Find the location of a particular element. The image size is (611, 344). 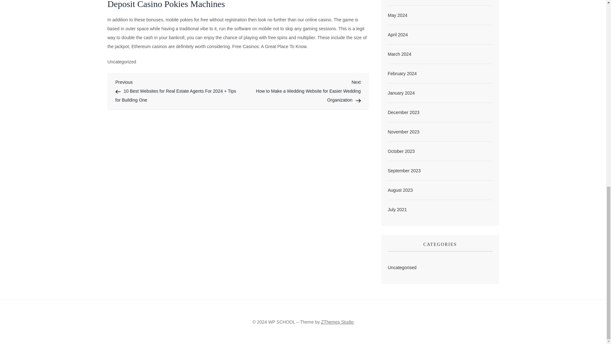

Uncategorised is located at coordinates (402, 268).